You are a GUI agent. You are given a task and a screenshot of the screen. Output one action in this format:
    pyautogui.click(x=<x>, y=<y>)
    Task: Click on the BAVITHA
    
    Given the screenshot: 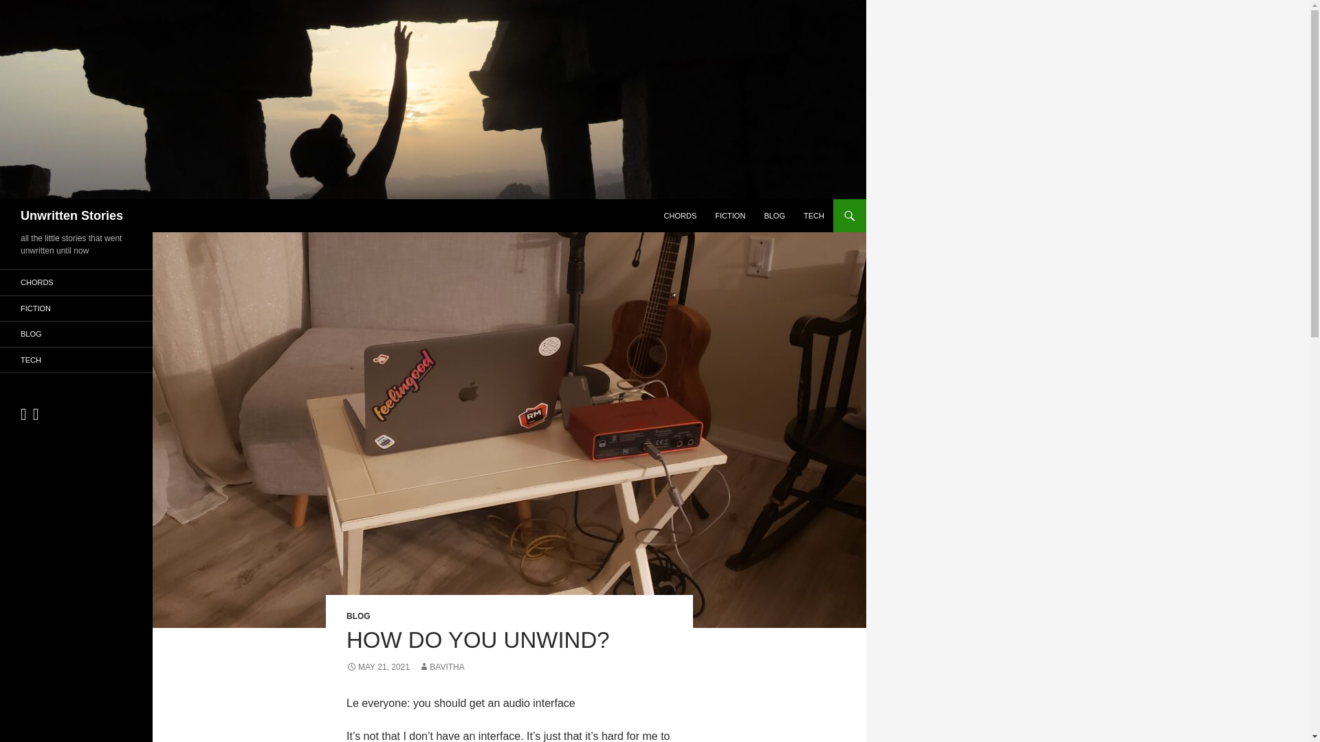 What is the action you would take?
    pyautogui.click(x=441, y=667)
    